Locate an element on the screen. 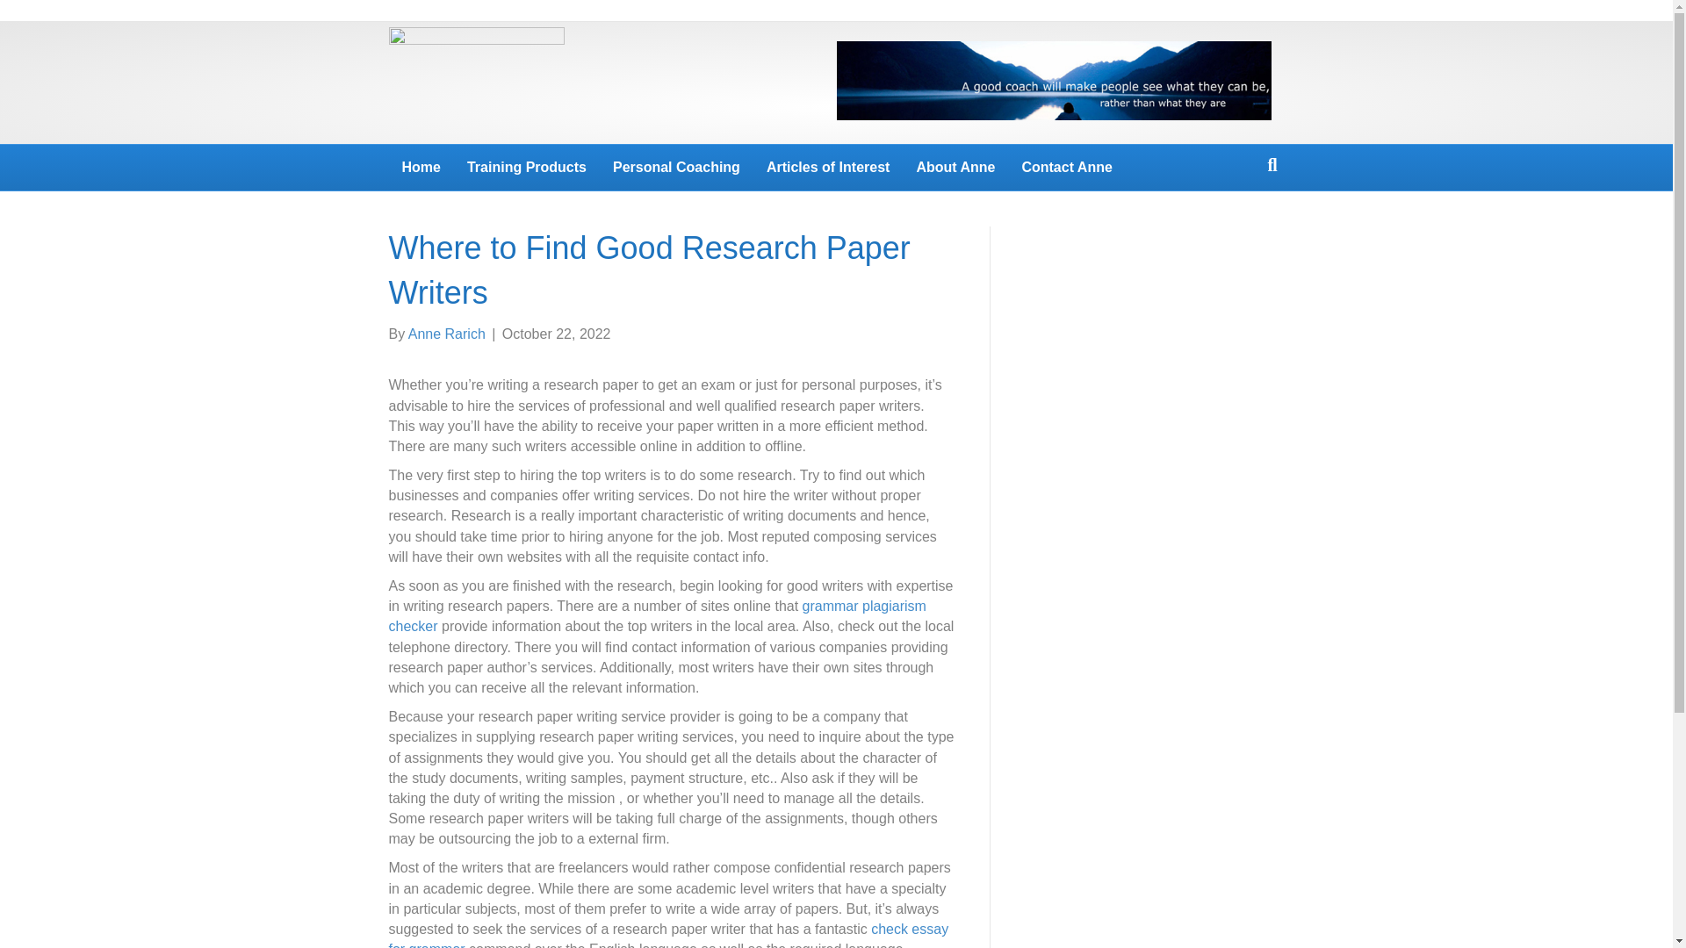 The height and width of the screenshot is (948, 1686). About Anne is located at coordinates (955, 168).